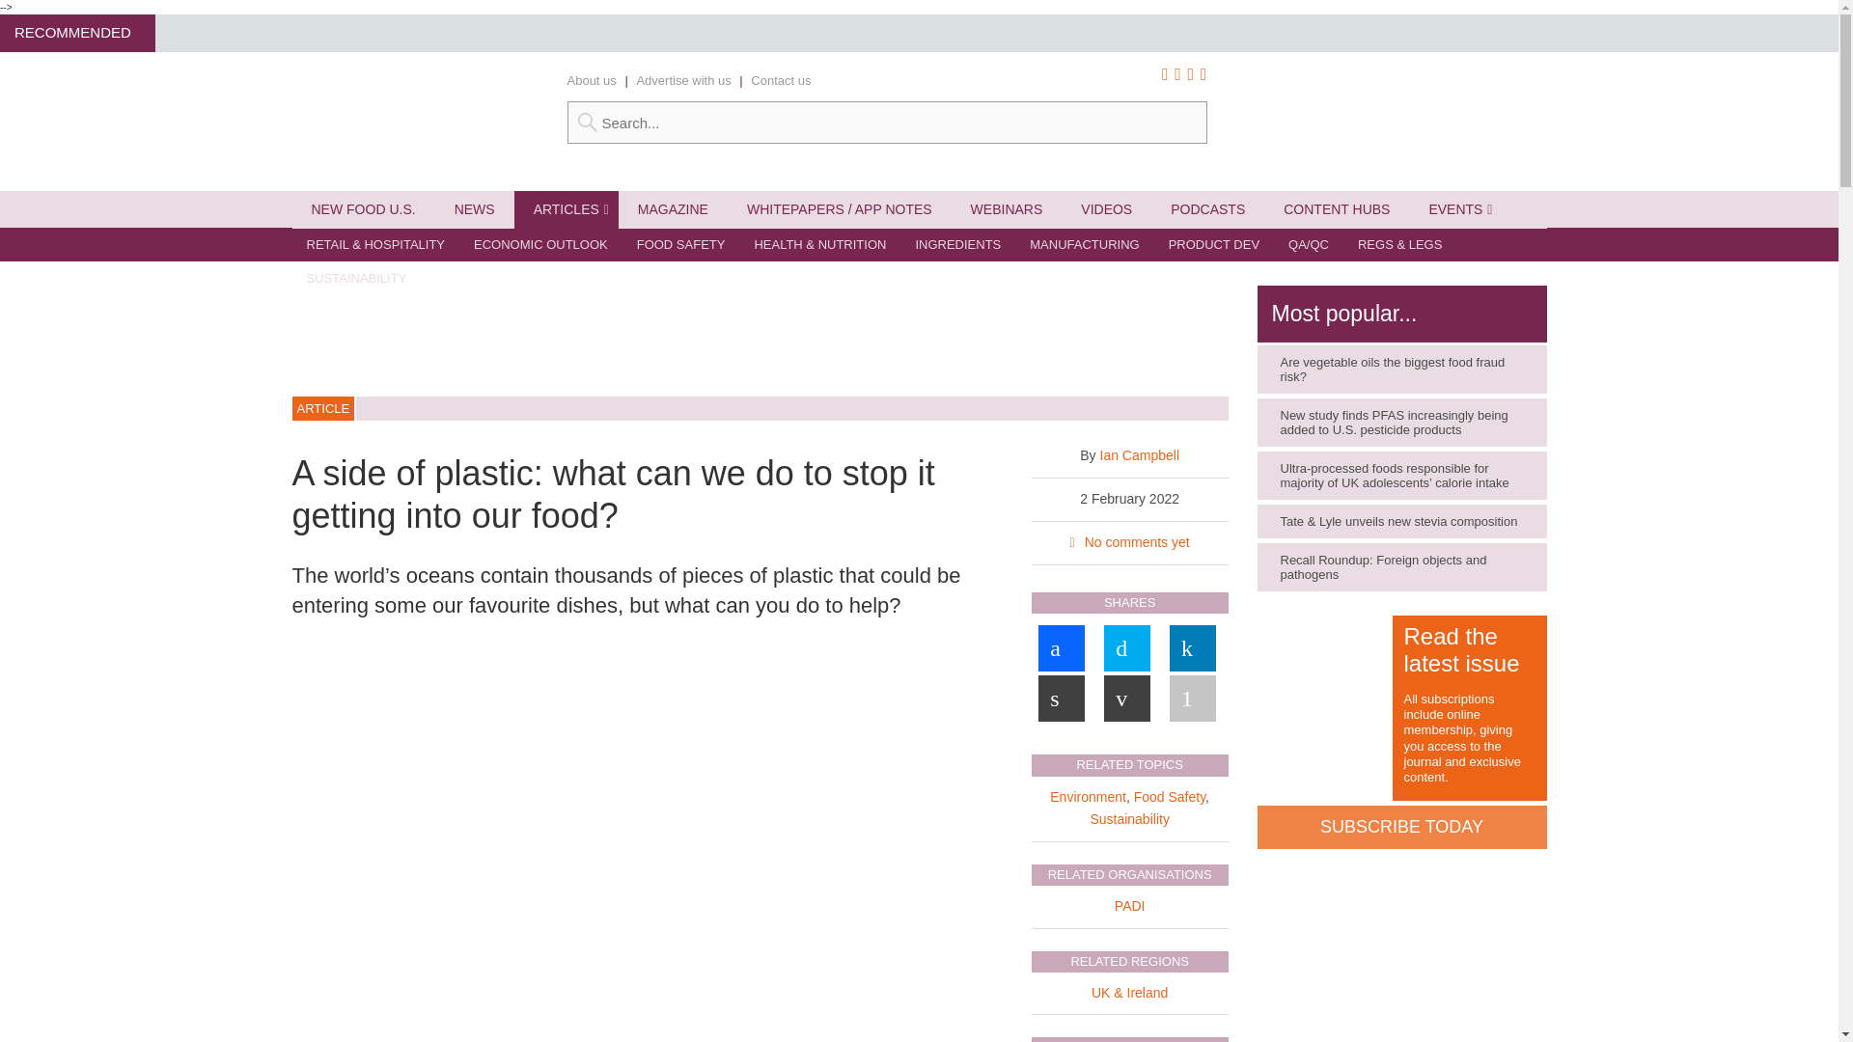 Image resolution: width=1853 pixels, height=1042 pixels. Describe the element at coordinates (475, 208) in the screenshot. I see `NEWS` at that location.